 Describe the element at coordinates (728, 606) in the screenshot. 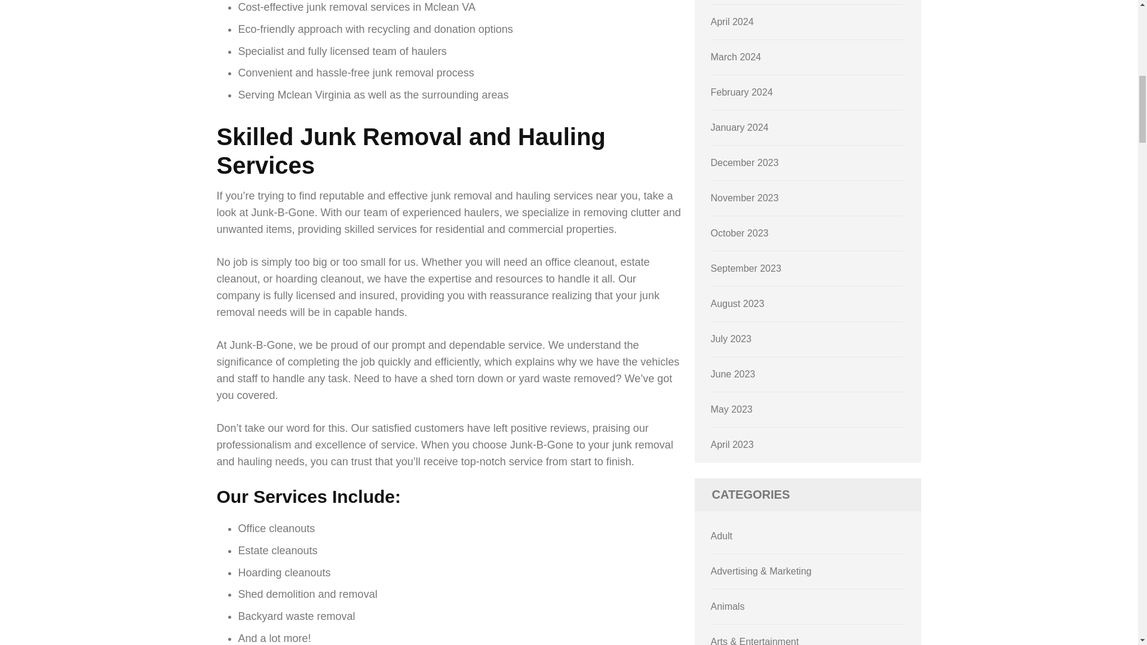

I see `Animals` at that location.